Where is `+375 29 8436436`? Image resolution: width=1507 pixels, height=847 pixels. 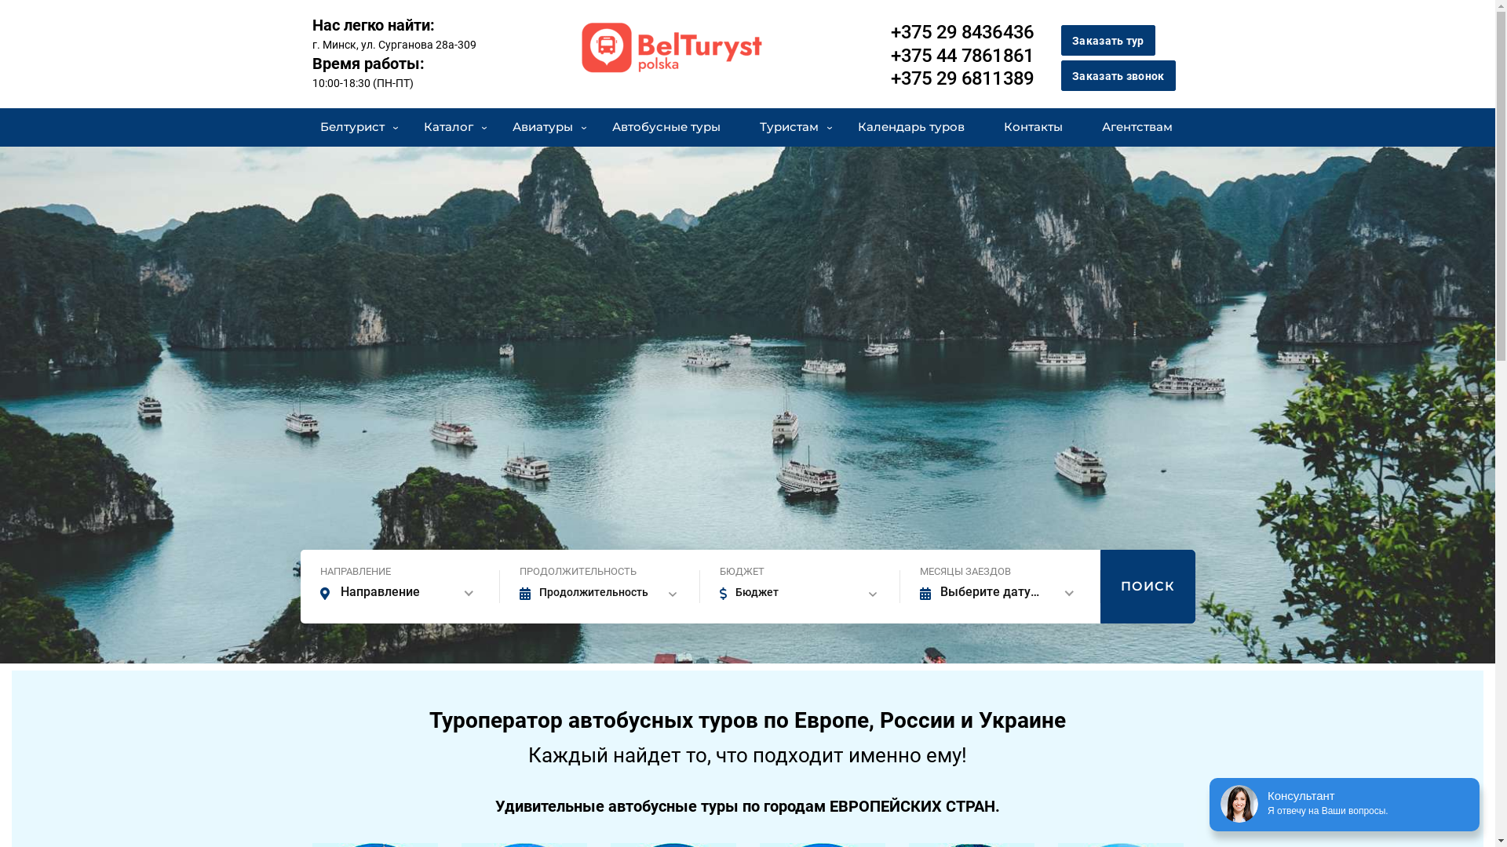
+375 29 8436436 is located at coordinates (962, 32).